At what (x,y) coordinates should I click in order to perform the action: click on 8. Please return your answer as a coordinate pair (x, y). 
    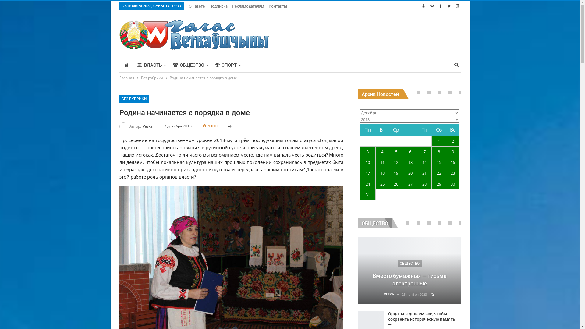
    Looking at the image, I should click on (439, 152).